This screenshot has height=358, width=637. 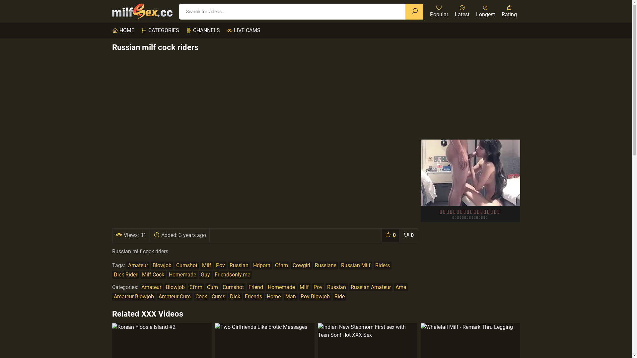 What do you see at coordinates (203, 30) in the screenshot?
I see `CHANNELS` at bounding box center [203, 30].